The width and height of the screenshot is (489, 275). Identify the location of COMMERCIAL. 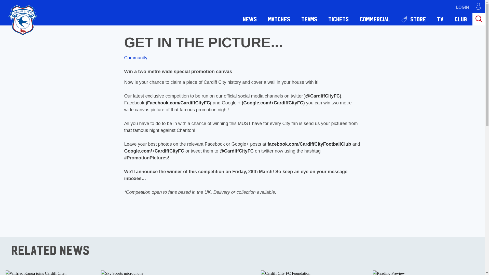
(375, 19).